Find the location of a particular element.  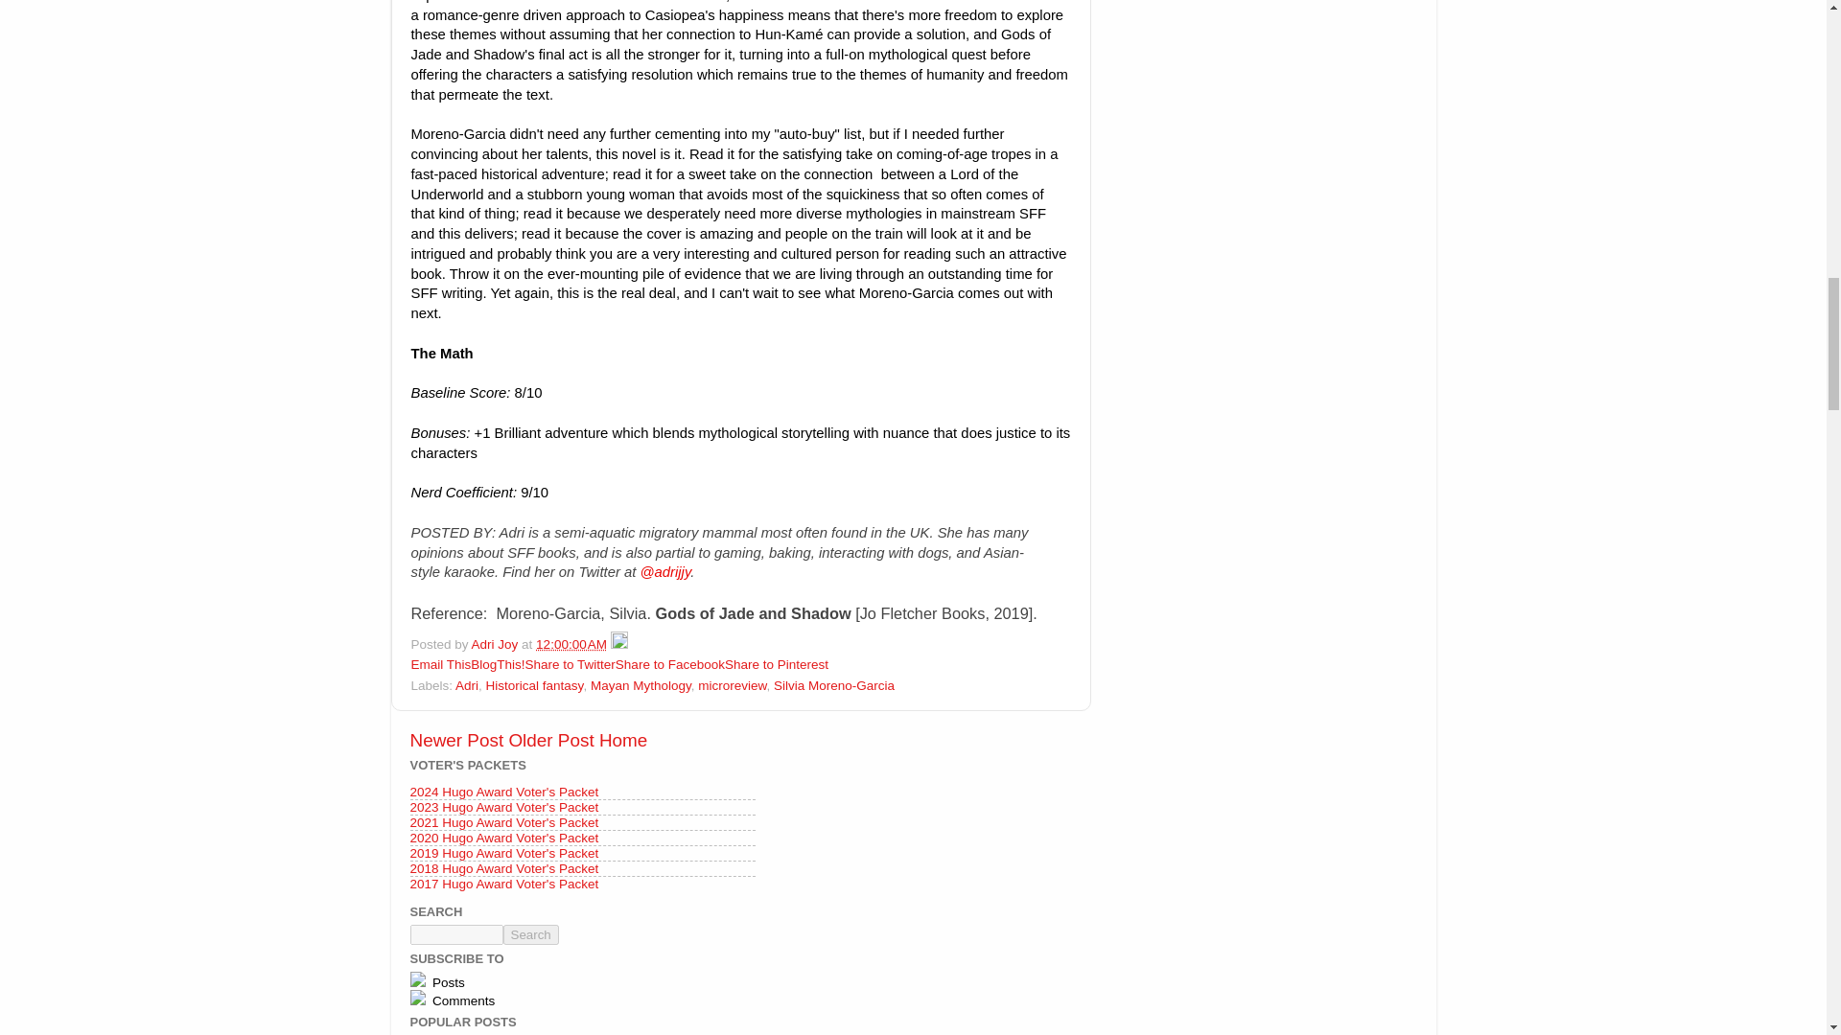

Share to Pinterest is located at coordinates (777, 663).